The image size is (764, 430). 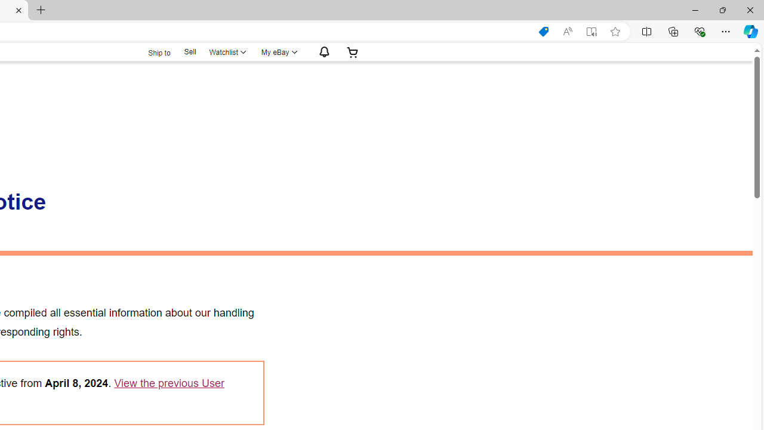 I want to click on Watchlist, so click(x=227, y=52).